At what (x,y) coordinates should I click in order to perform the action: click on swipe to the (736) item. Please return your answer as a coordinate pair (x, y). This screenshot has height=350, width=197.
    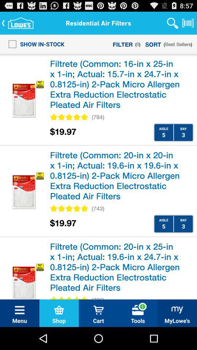
    Looking at the image, I should click on (98, 297).